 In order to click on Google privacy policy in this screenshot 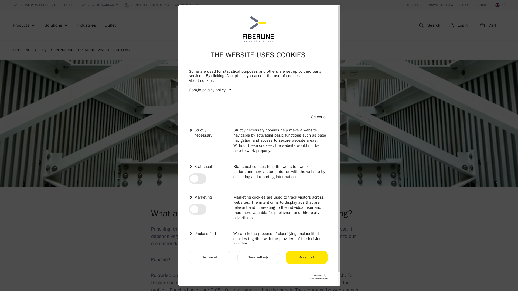, I will do `click(258, 90)`.